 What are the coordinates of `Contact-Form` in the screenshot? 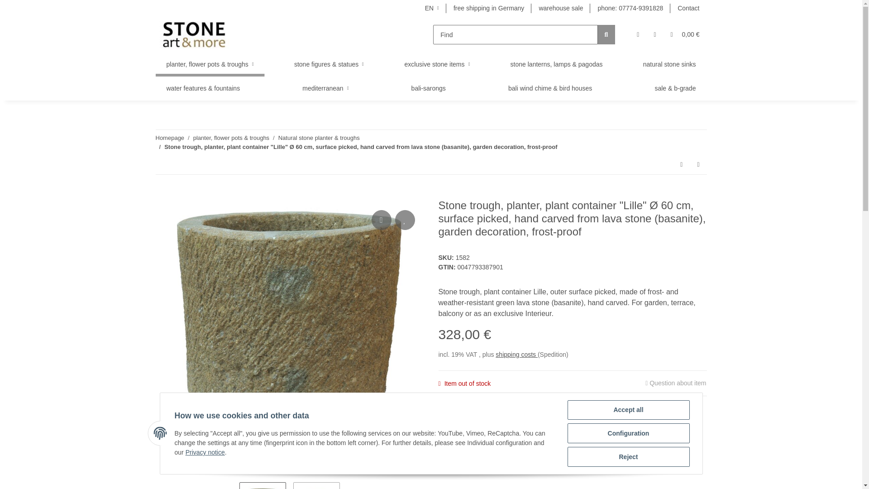 It's located at (688, 8).